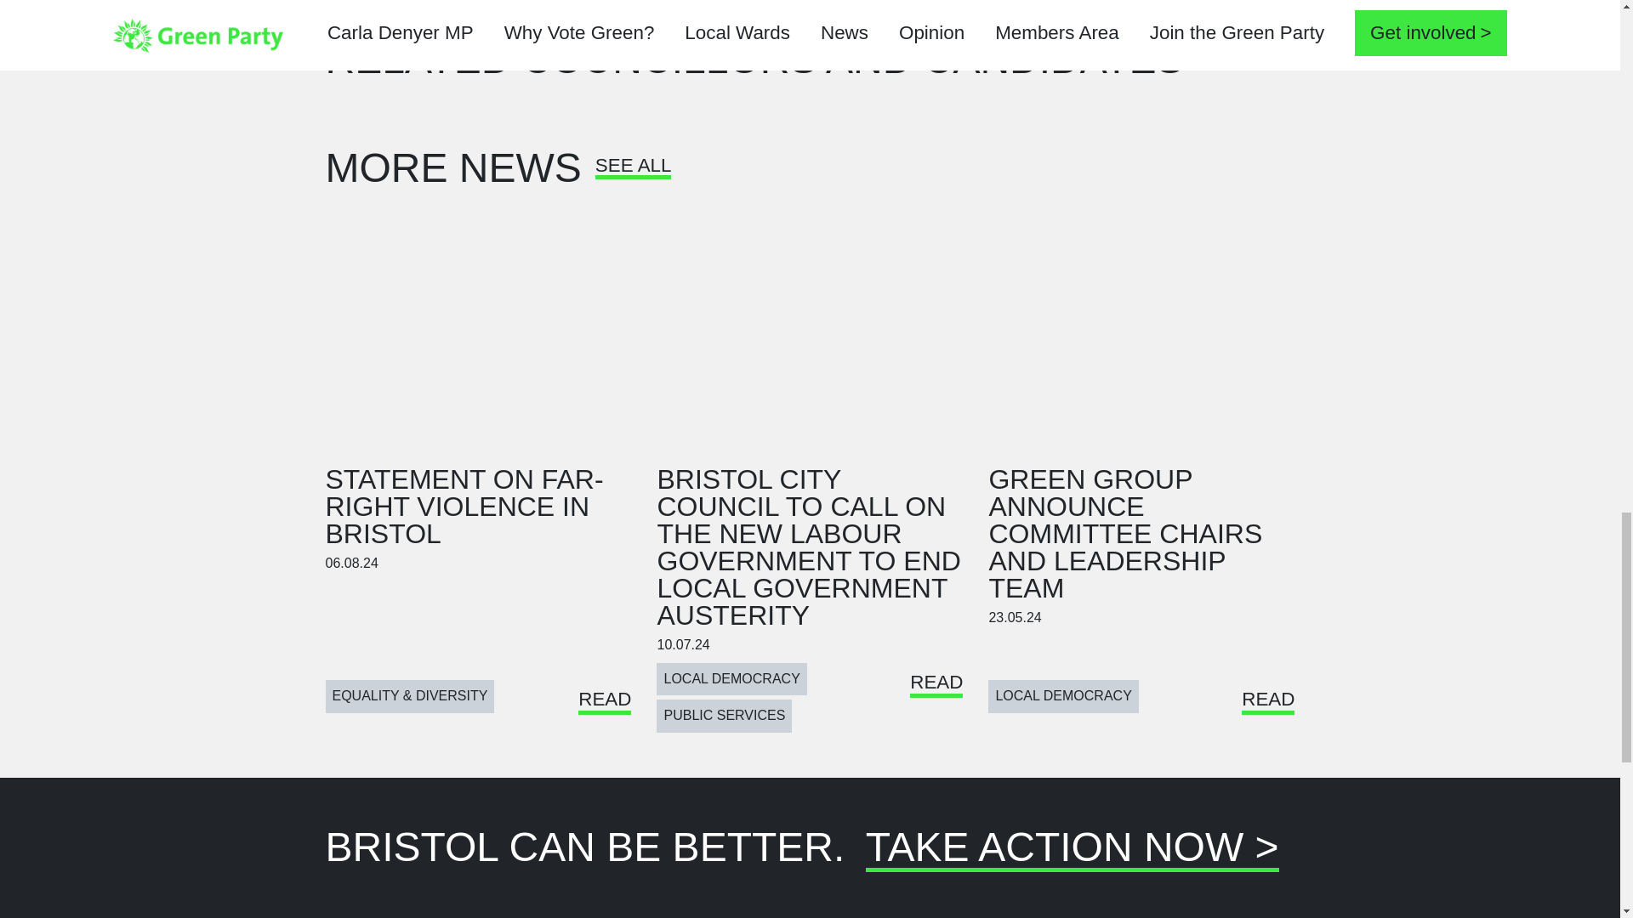 This screenshot has width=1633, height=918. Describe the element at coordinates (1063, 696) in the screenshot. I see `LOCAL DEMOCRACY` at that location.